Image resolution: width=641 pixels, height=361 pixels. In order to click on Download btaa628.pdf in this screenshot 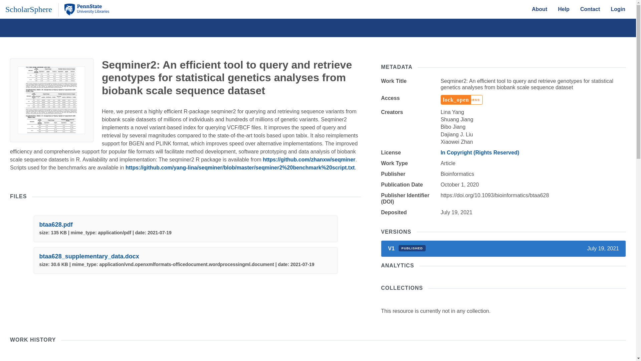, I will do `click(56, 225)`.